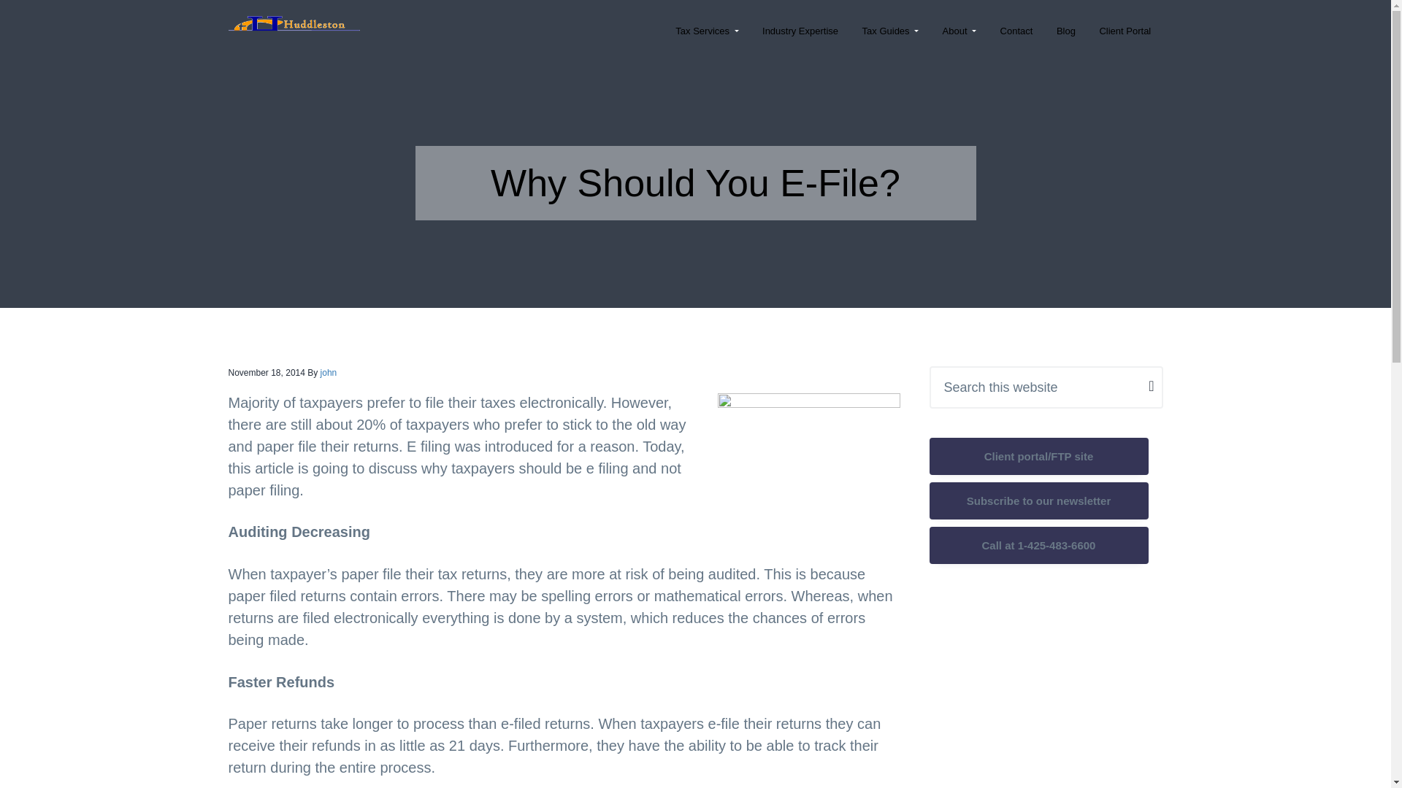 The height and width of the screenshot is (788, 1402). What do you see at coordinates (889, 31) in the screenshot?
I see `Tax Guides` at bounding box center [889, 31].